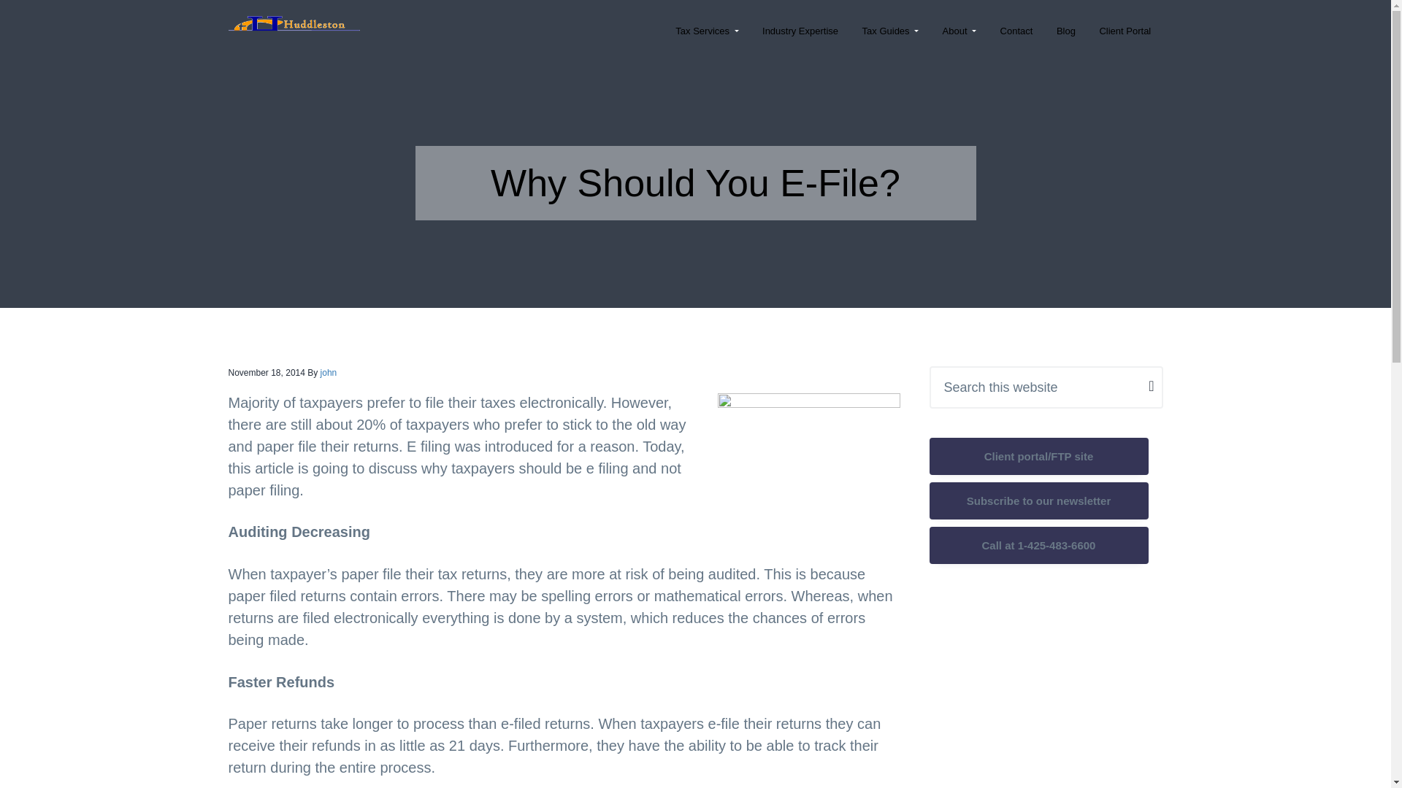 The height and width of the screenshot is (788, 1402). What do you see at coordinates (889, 31) in the screenshot?
I see `Tax Guides` at bounding box center [889, 31].